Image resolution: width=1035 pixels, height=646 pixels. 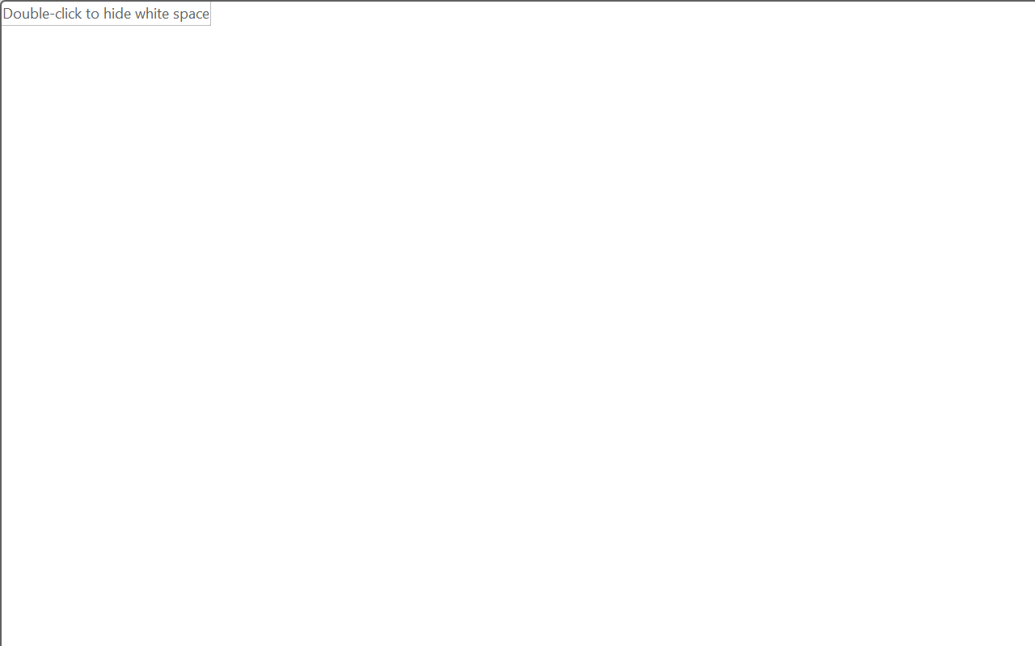 What do you see at coordinates (750, 162) in the screenshot?
I see `Line and Paragraph Spacing` at bounding box center [750, 162].